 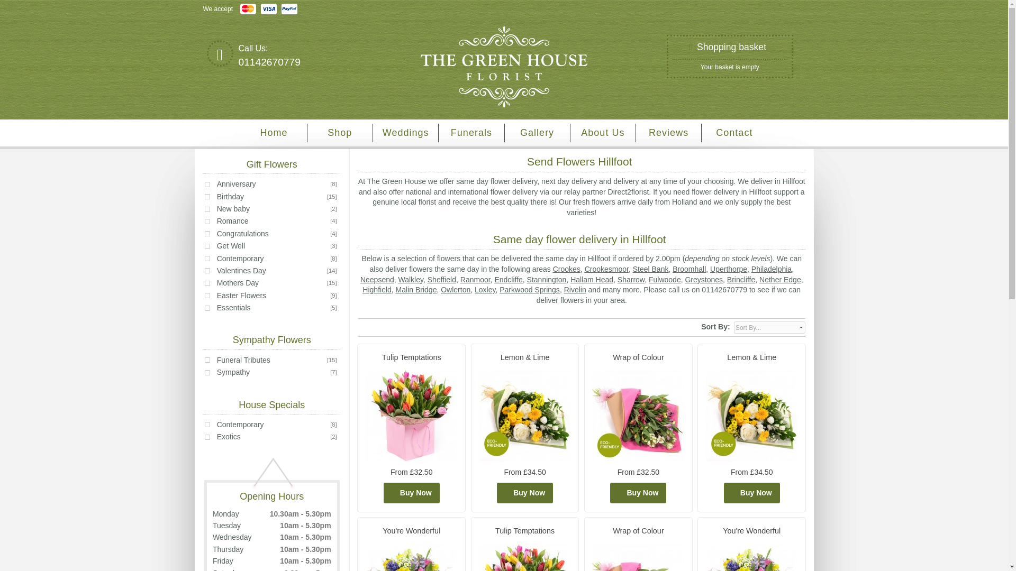 What do you see at coordinates (566, 269) in the screenshot?
I see `Send Flowers Crookes` at bounding box center [566, 269].